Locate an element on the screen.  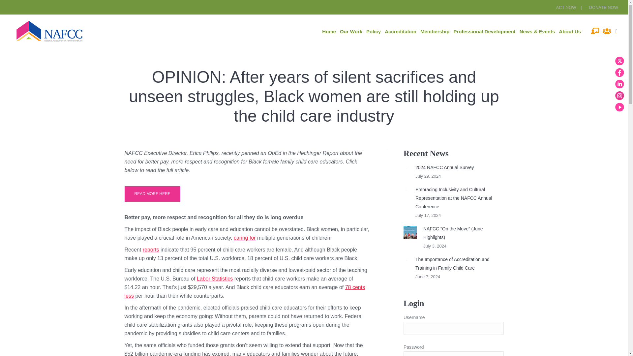
DONATE NOW is located at coordinates (603, 7).